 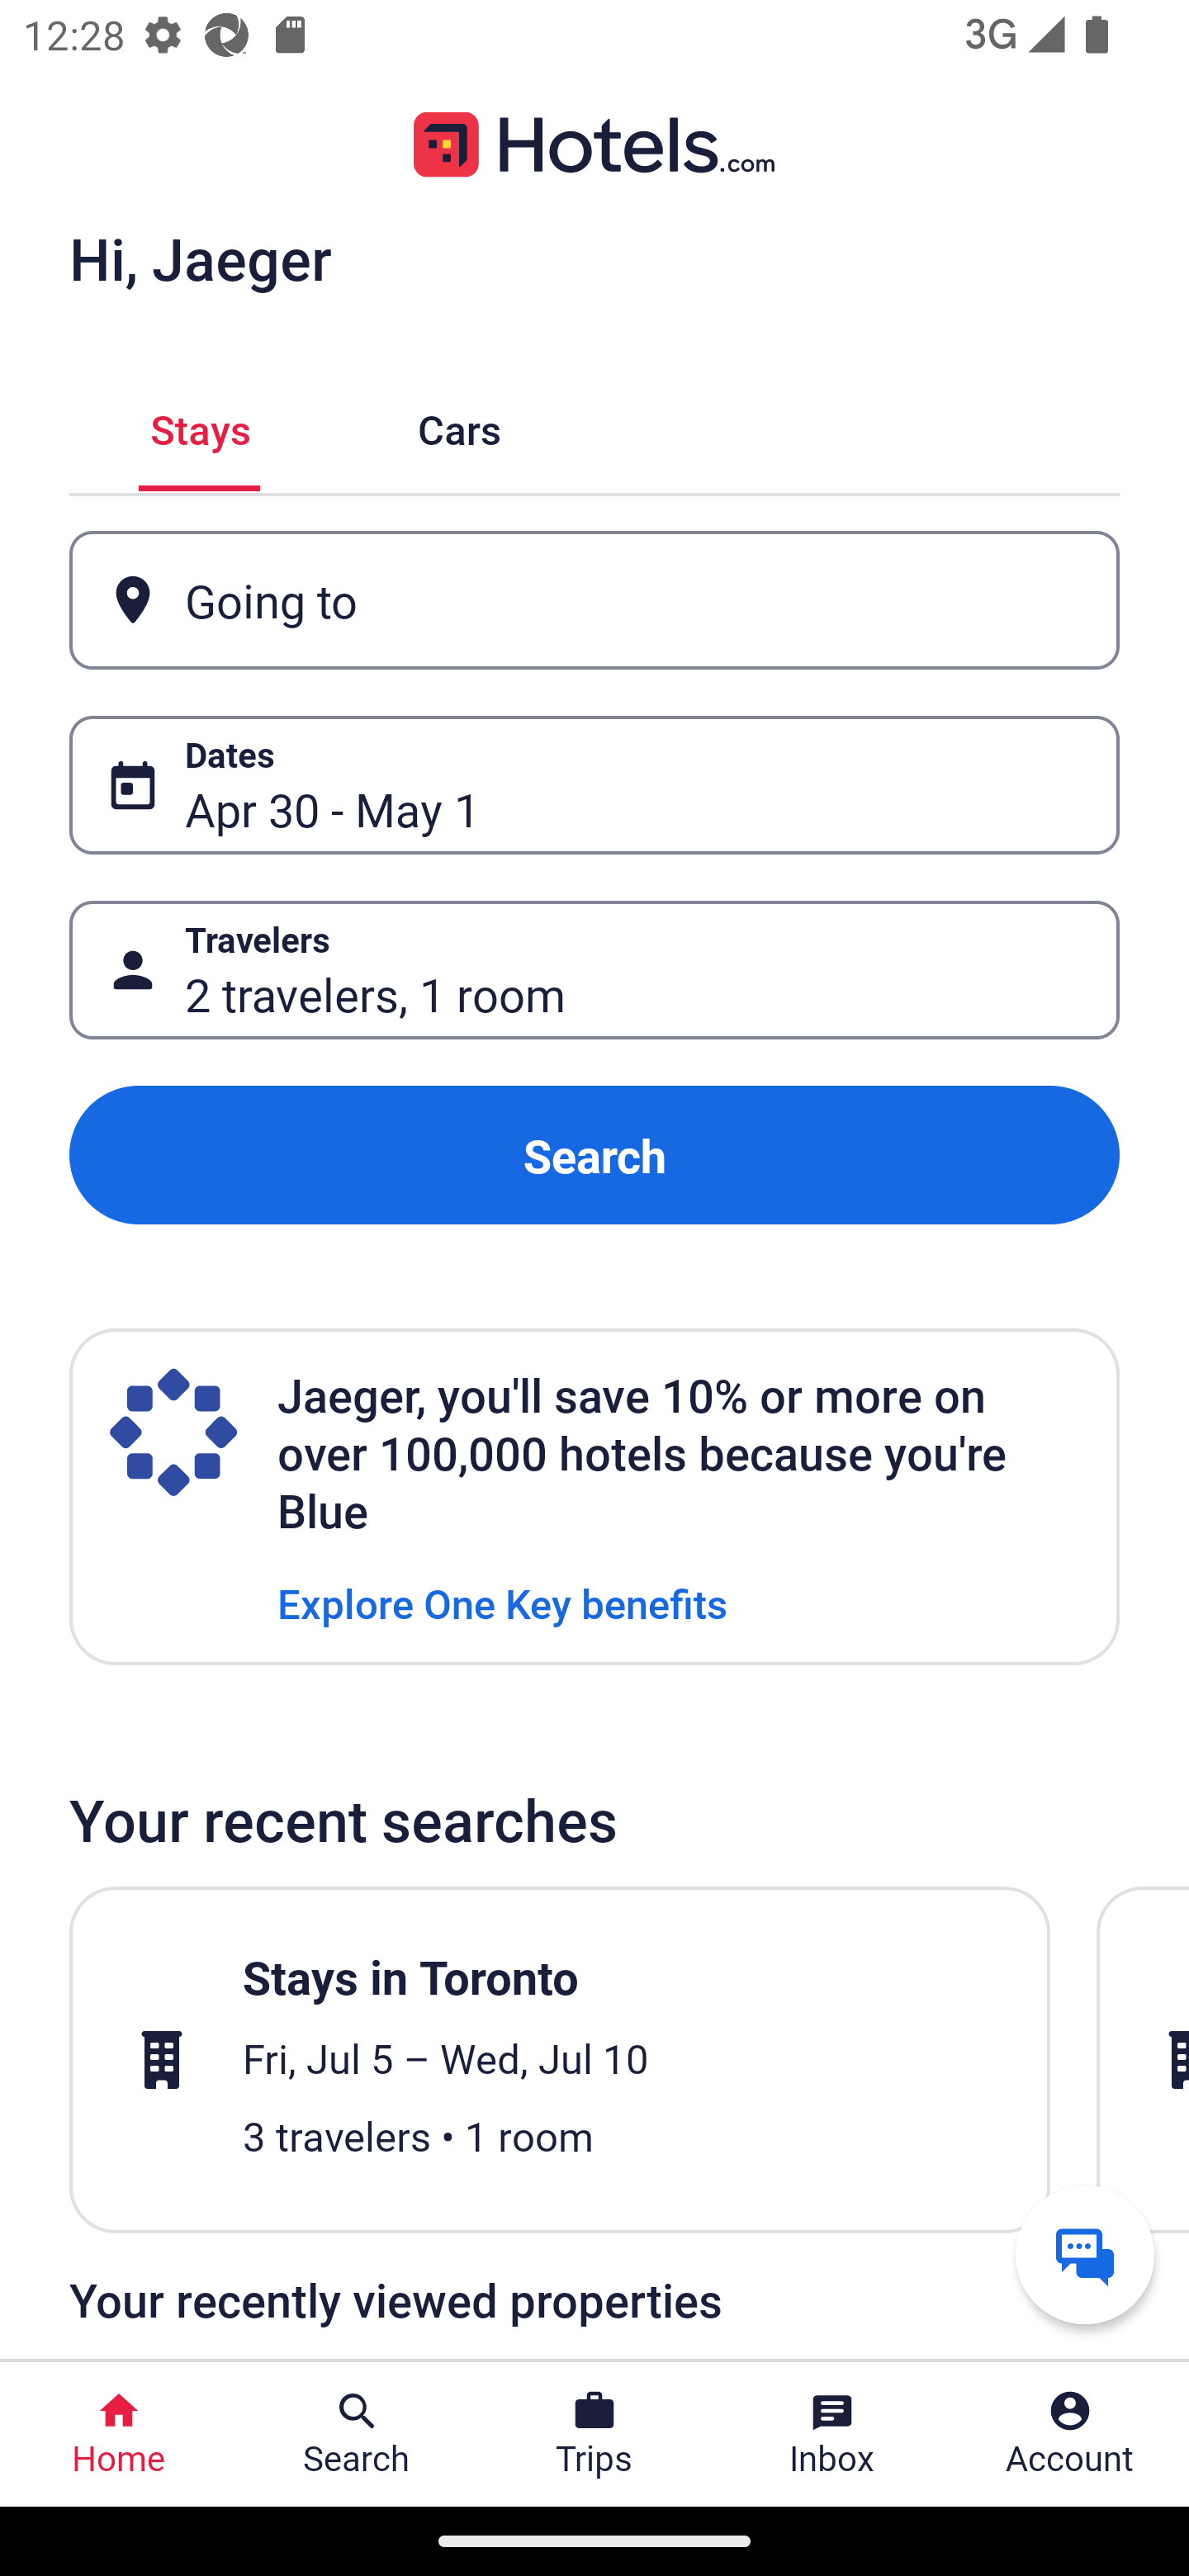 I want to click on Trips Trips Button, so click(x=594, y=2434).